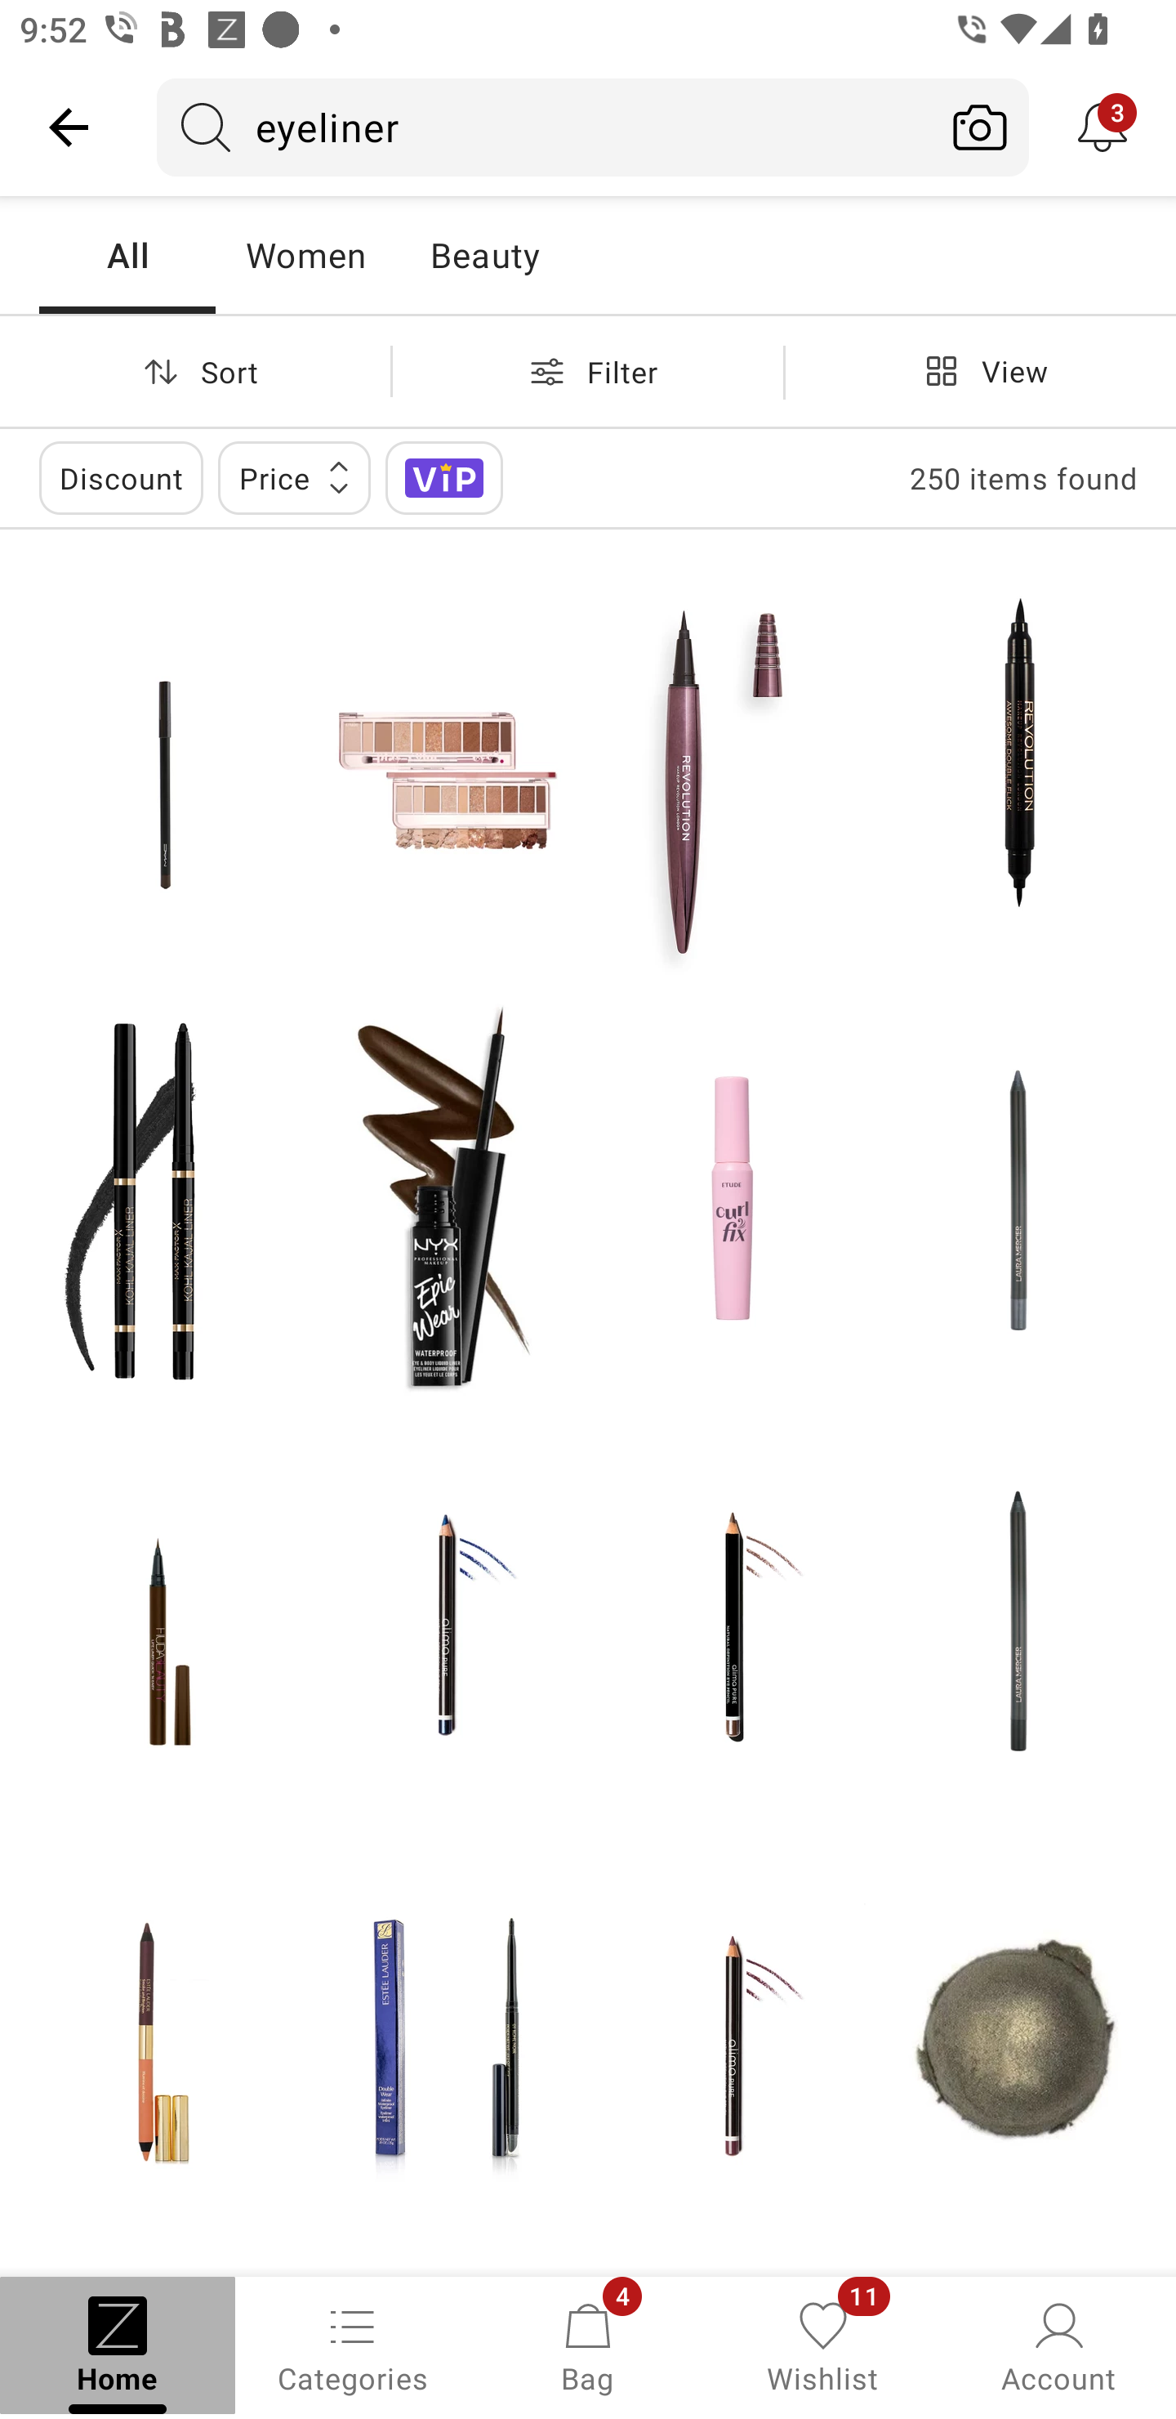 The width and height of the screenshot is (1176, 2419). What do you see at coordinates (980, 371) in the screenshot?
I see `View` at bounding box center [980, 371].